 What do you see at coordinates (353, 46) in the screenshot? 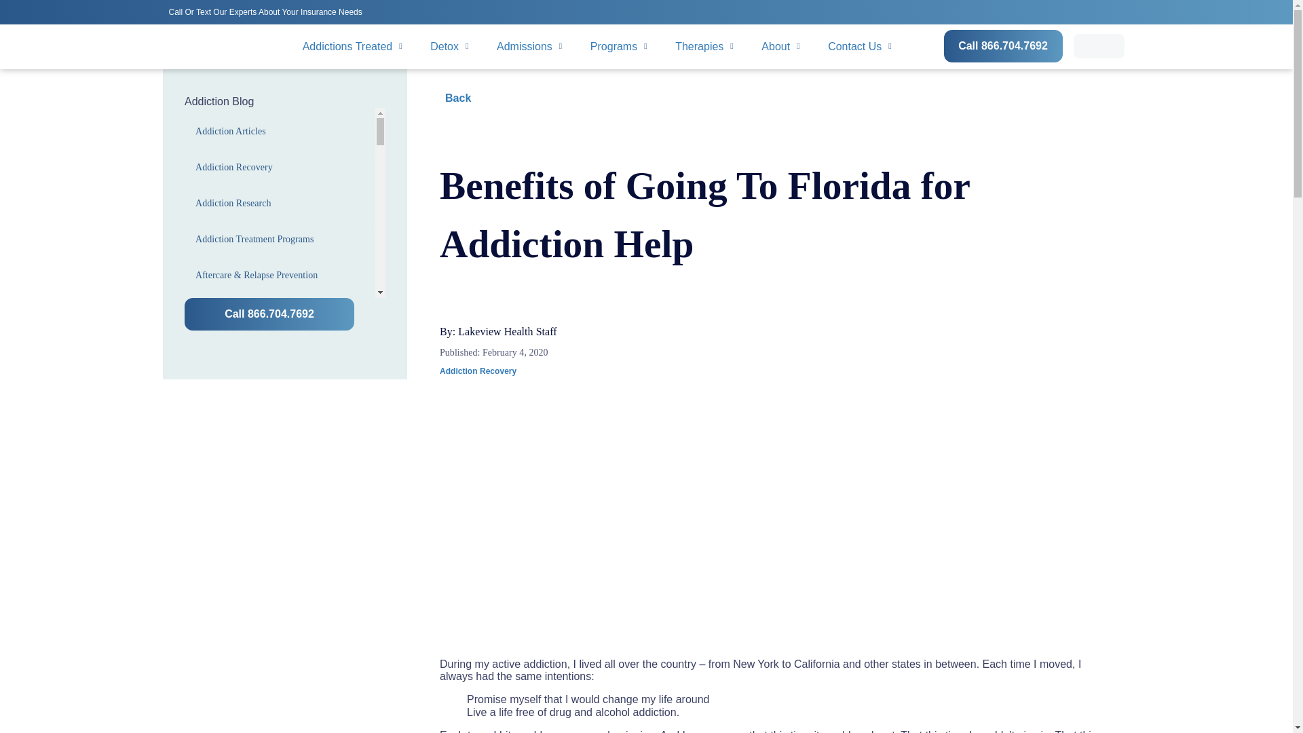
I see `Addictions Treated` at bounding box center [353, 46].